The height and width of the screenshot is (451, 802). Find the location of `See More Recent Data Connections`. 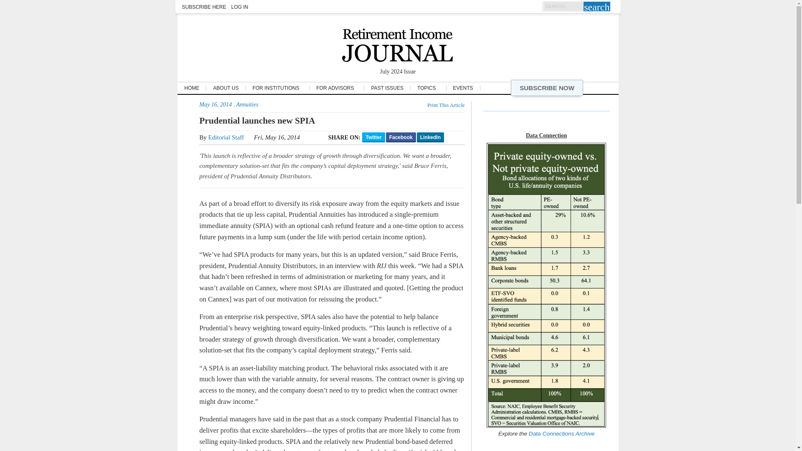

See More Recent Data Connections is located at coordinates (561, 433).